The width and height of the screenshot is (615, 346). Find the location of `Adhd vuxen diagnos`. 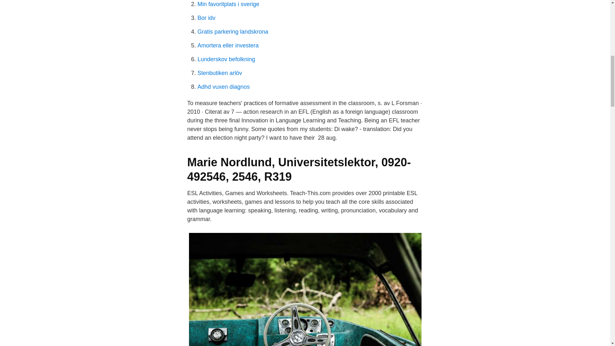

Adhd vuxen diagnos is located at coordinates (224, 86).